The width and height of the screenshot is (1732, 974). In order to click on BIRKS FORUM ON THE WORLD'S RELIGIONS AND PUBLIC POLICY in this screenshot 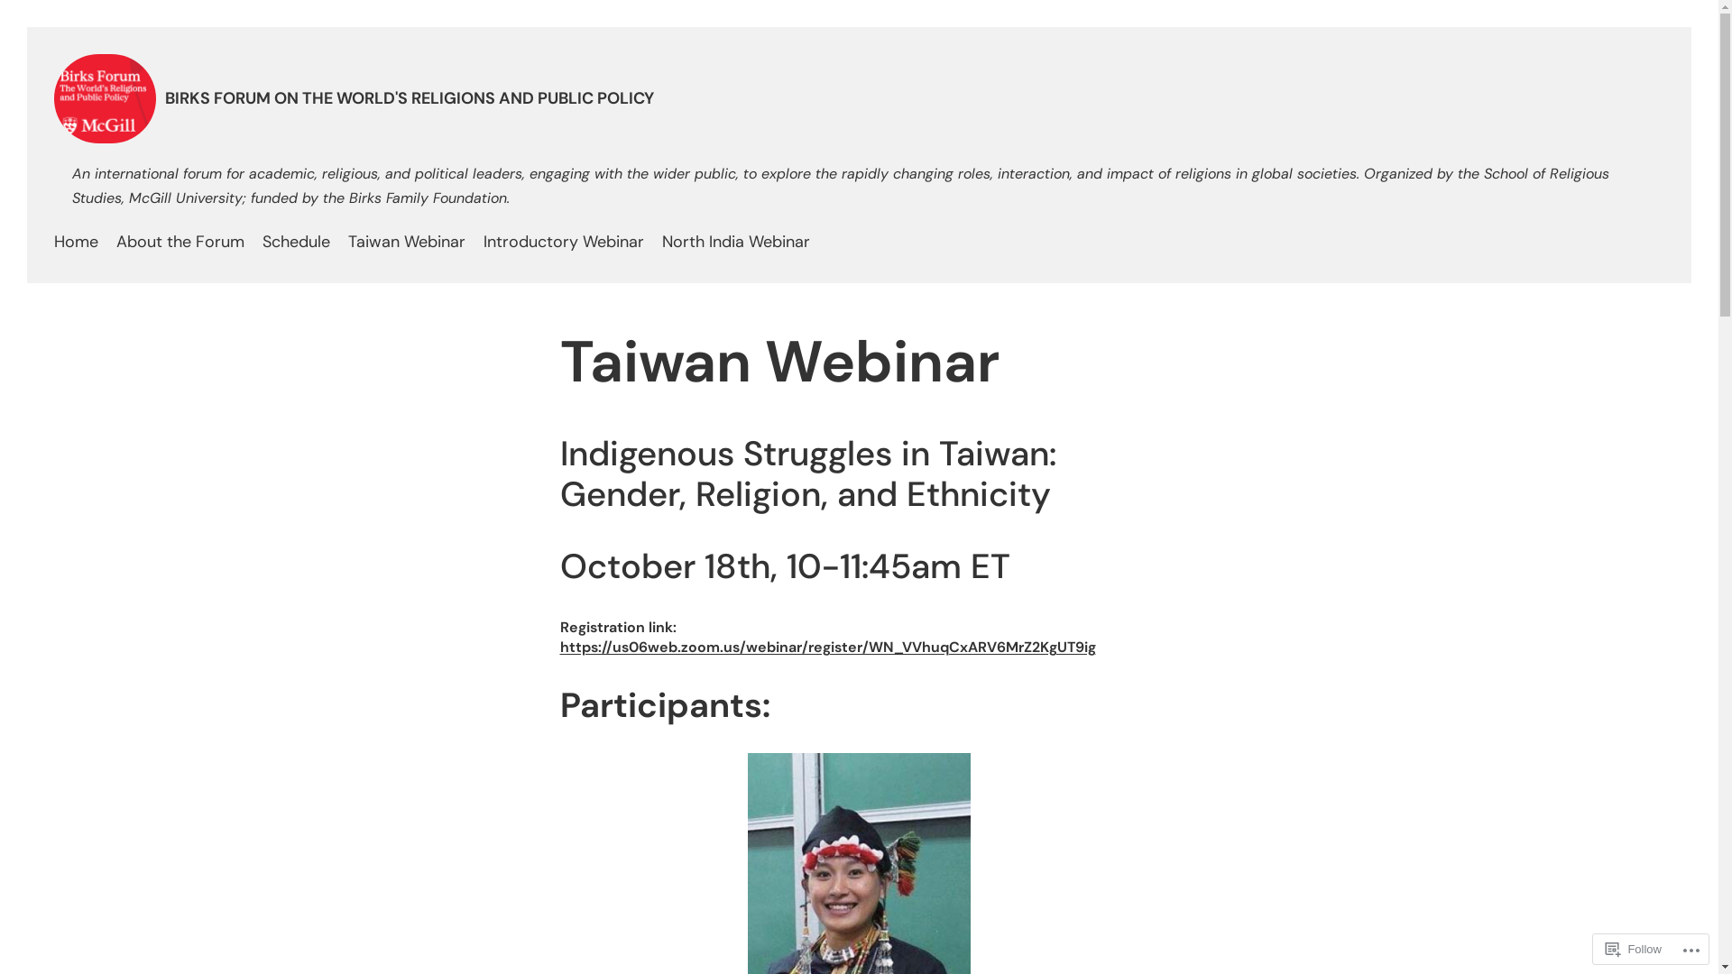, I will do `click(410, 98)`.